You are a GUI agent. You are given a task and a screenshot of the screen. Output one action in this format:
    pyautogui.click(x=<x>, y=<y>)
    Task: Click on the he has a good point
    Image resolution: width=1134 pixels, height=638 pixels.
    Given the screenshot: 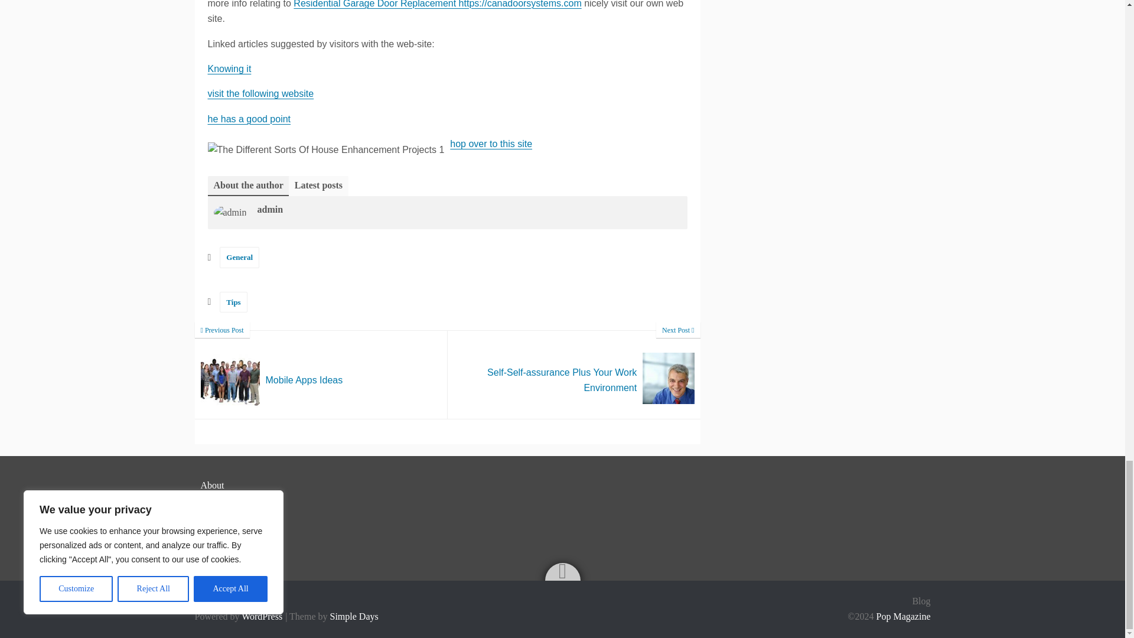 What is the action you would take?
    pyautogui.click(x=233, y=302)
    